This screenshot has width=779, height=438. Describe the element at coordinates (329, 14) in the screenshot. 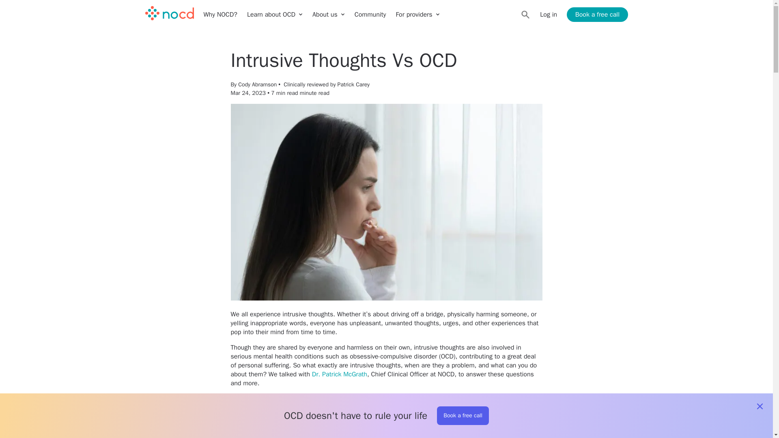

I see `About us` at that location.